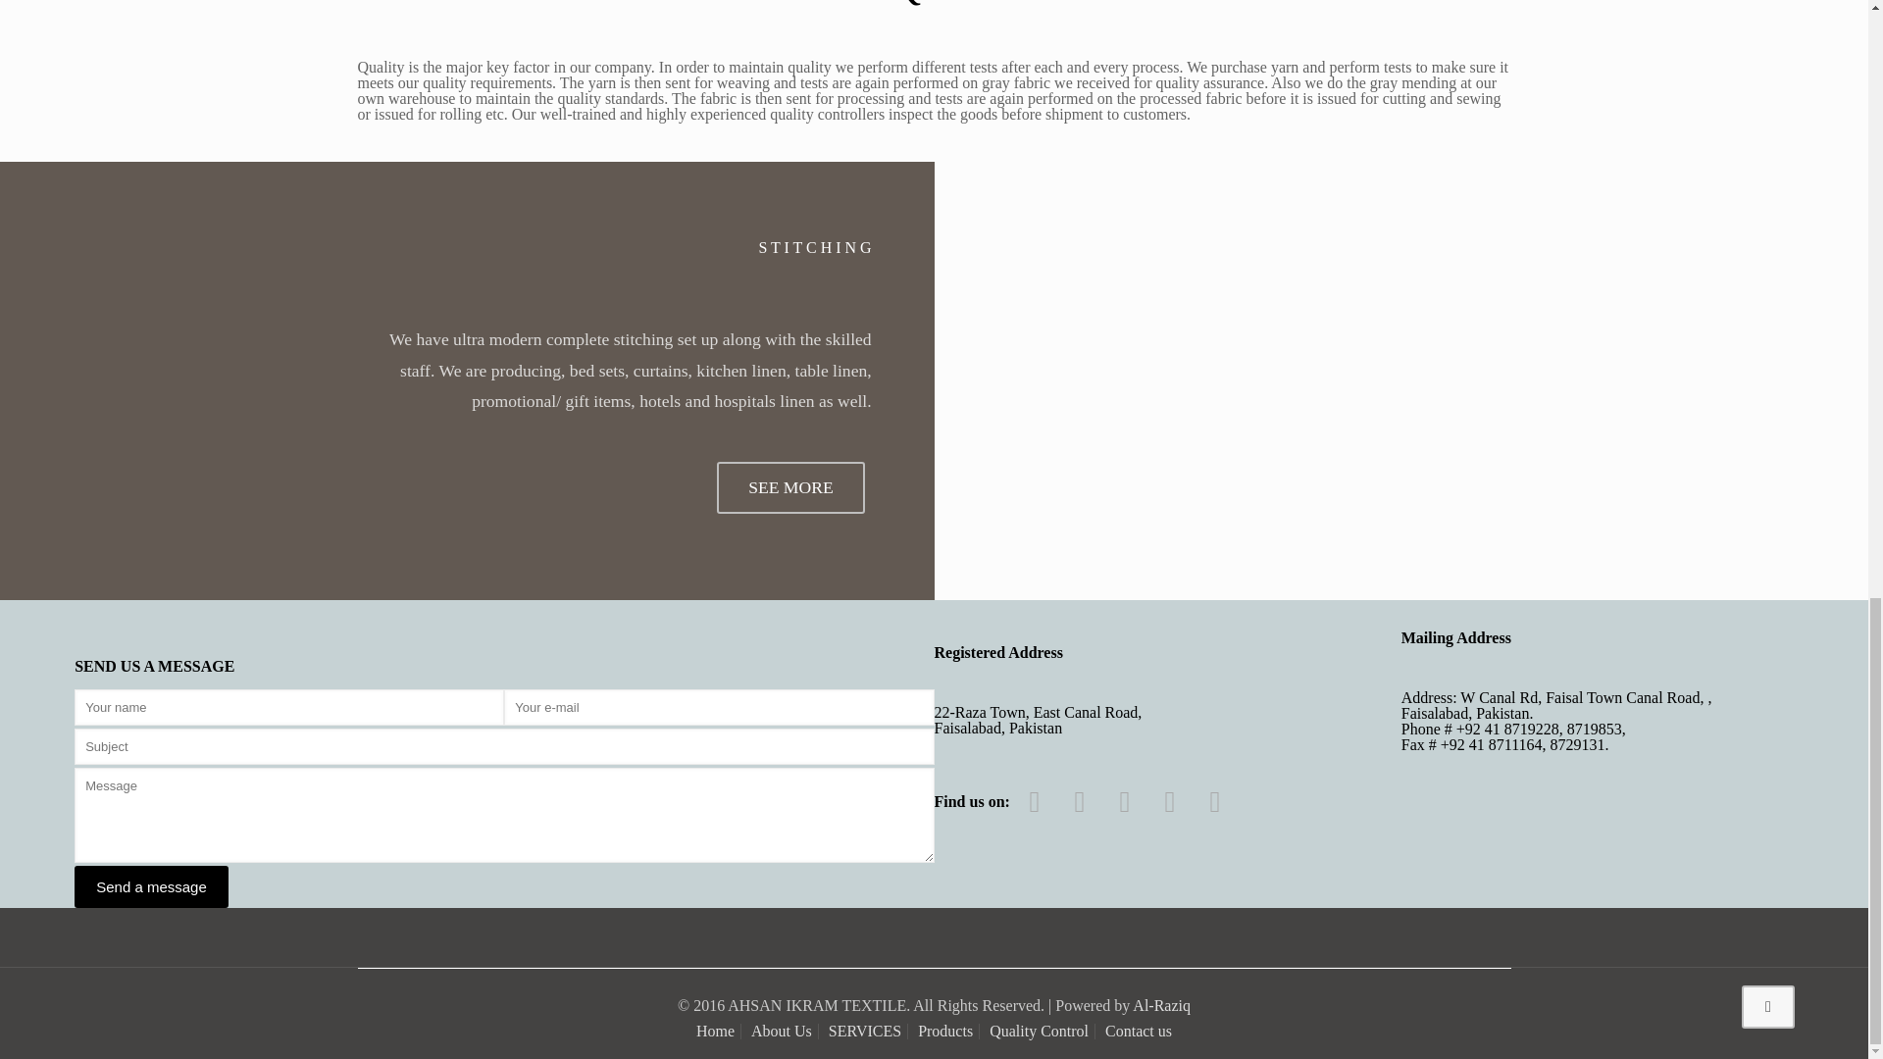 The image size is (1883, 1059). Describe the element at coordinates (1039, 1031) in the screenshot. I see `Quality Control` at that location.